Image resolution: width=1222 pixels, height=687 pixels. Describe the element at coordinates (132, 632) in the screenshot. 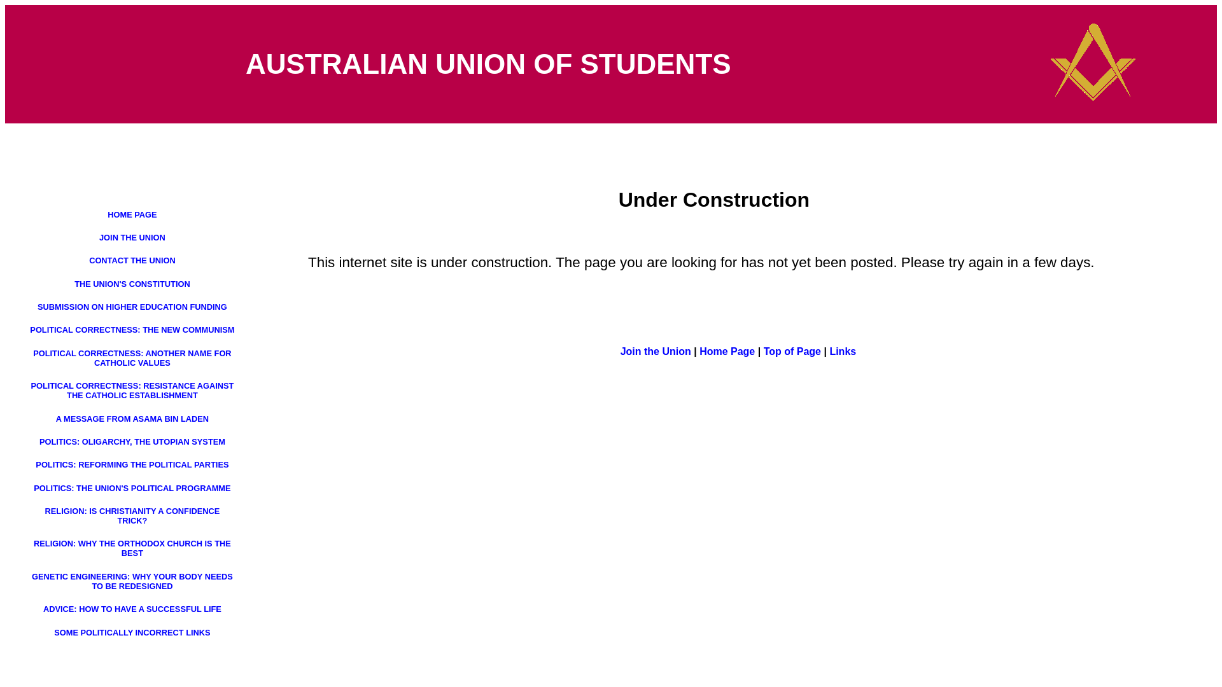

I see `SOME POLITICALLY INCORRECT LINKS` at that location.